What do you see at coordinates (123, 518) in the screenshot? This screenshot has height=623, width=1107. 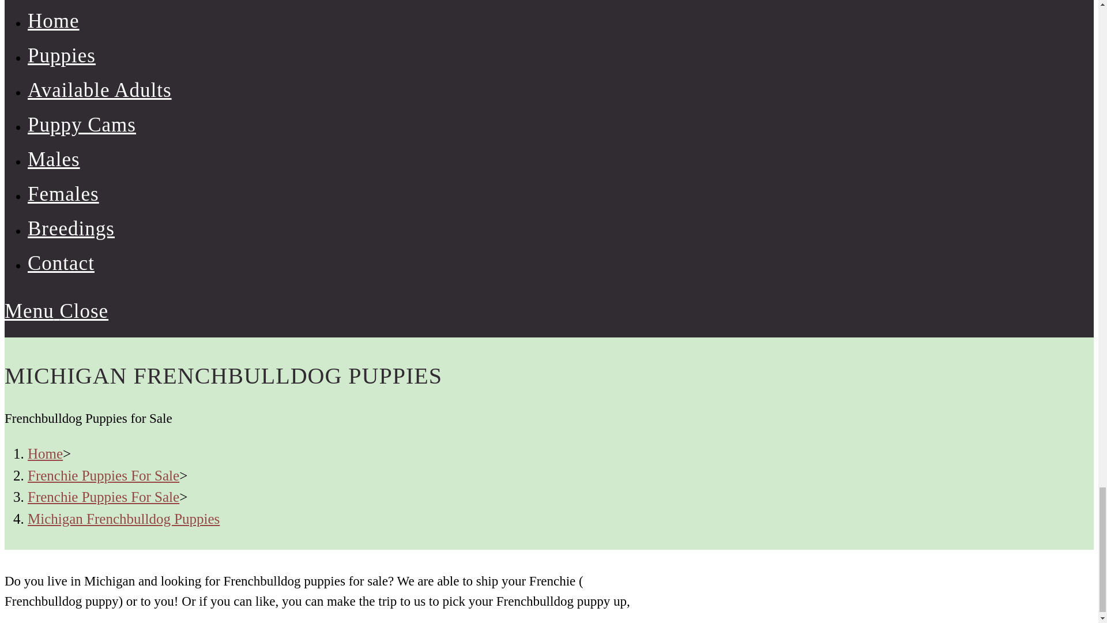 I see `Michigan Frenchbulldog Puppies` at bounding box center [123, 518].